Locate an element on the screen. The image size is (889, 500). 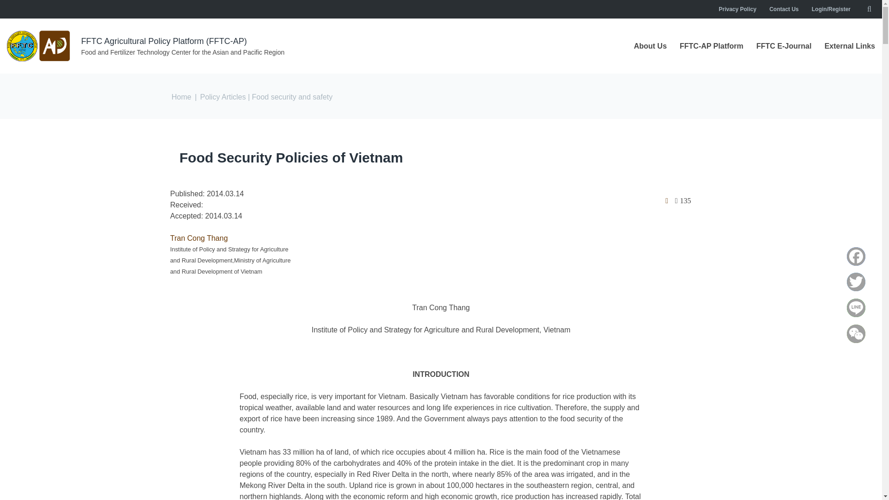
Home is located at coordinates (182, 97).